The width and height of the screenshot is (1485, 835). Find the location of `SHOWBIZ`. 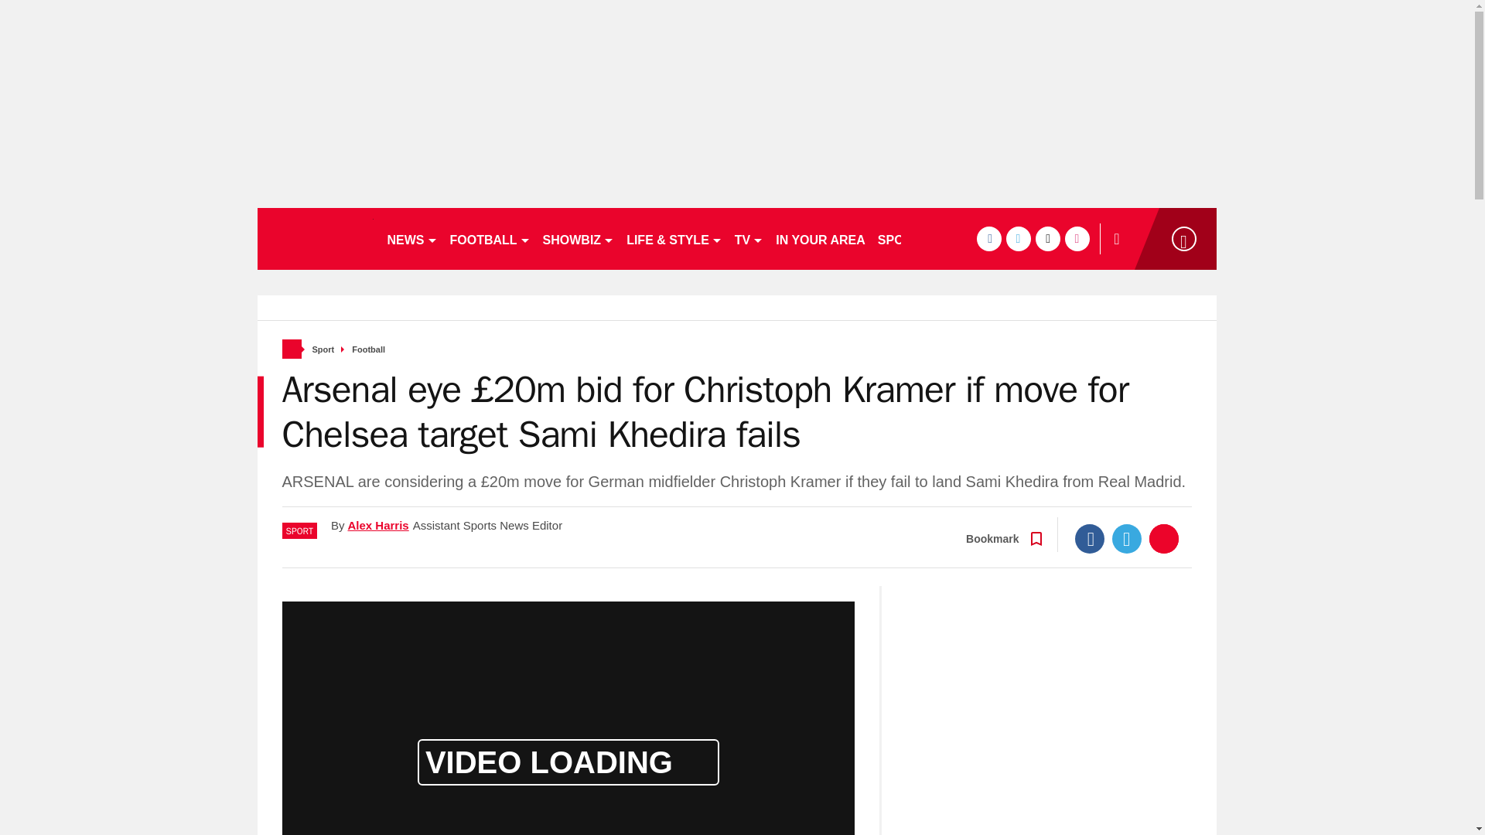

SHOWBIZ is located at coordinates (579, 238).